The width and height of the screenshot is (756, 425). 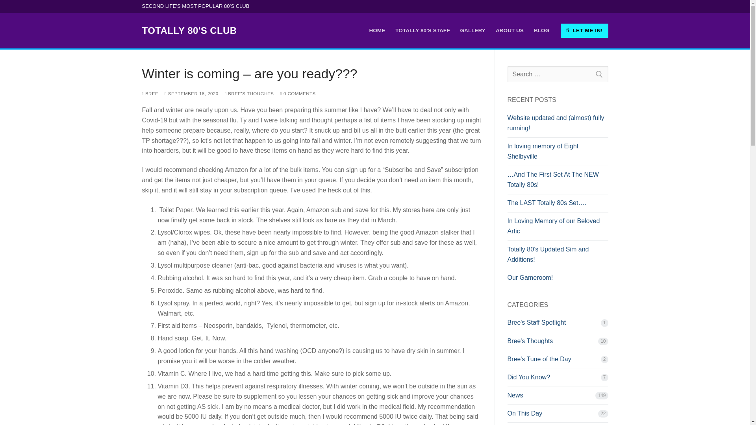 I want to click on LET ME IN!, so click(x=584, y=31).